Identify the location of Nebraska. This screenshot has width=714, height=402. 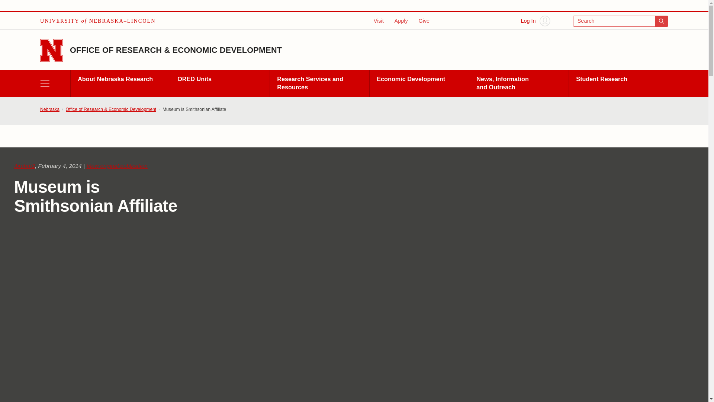
(49, 109).